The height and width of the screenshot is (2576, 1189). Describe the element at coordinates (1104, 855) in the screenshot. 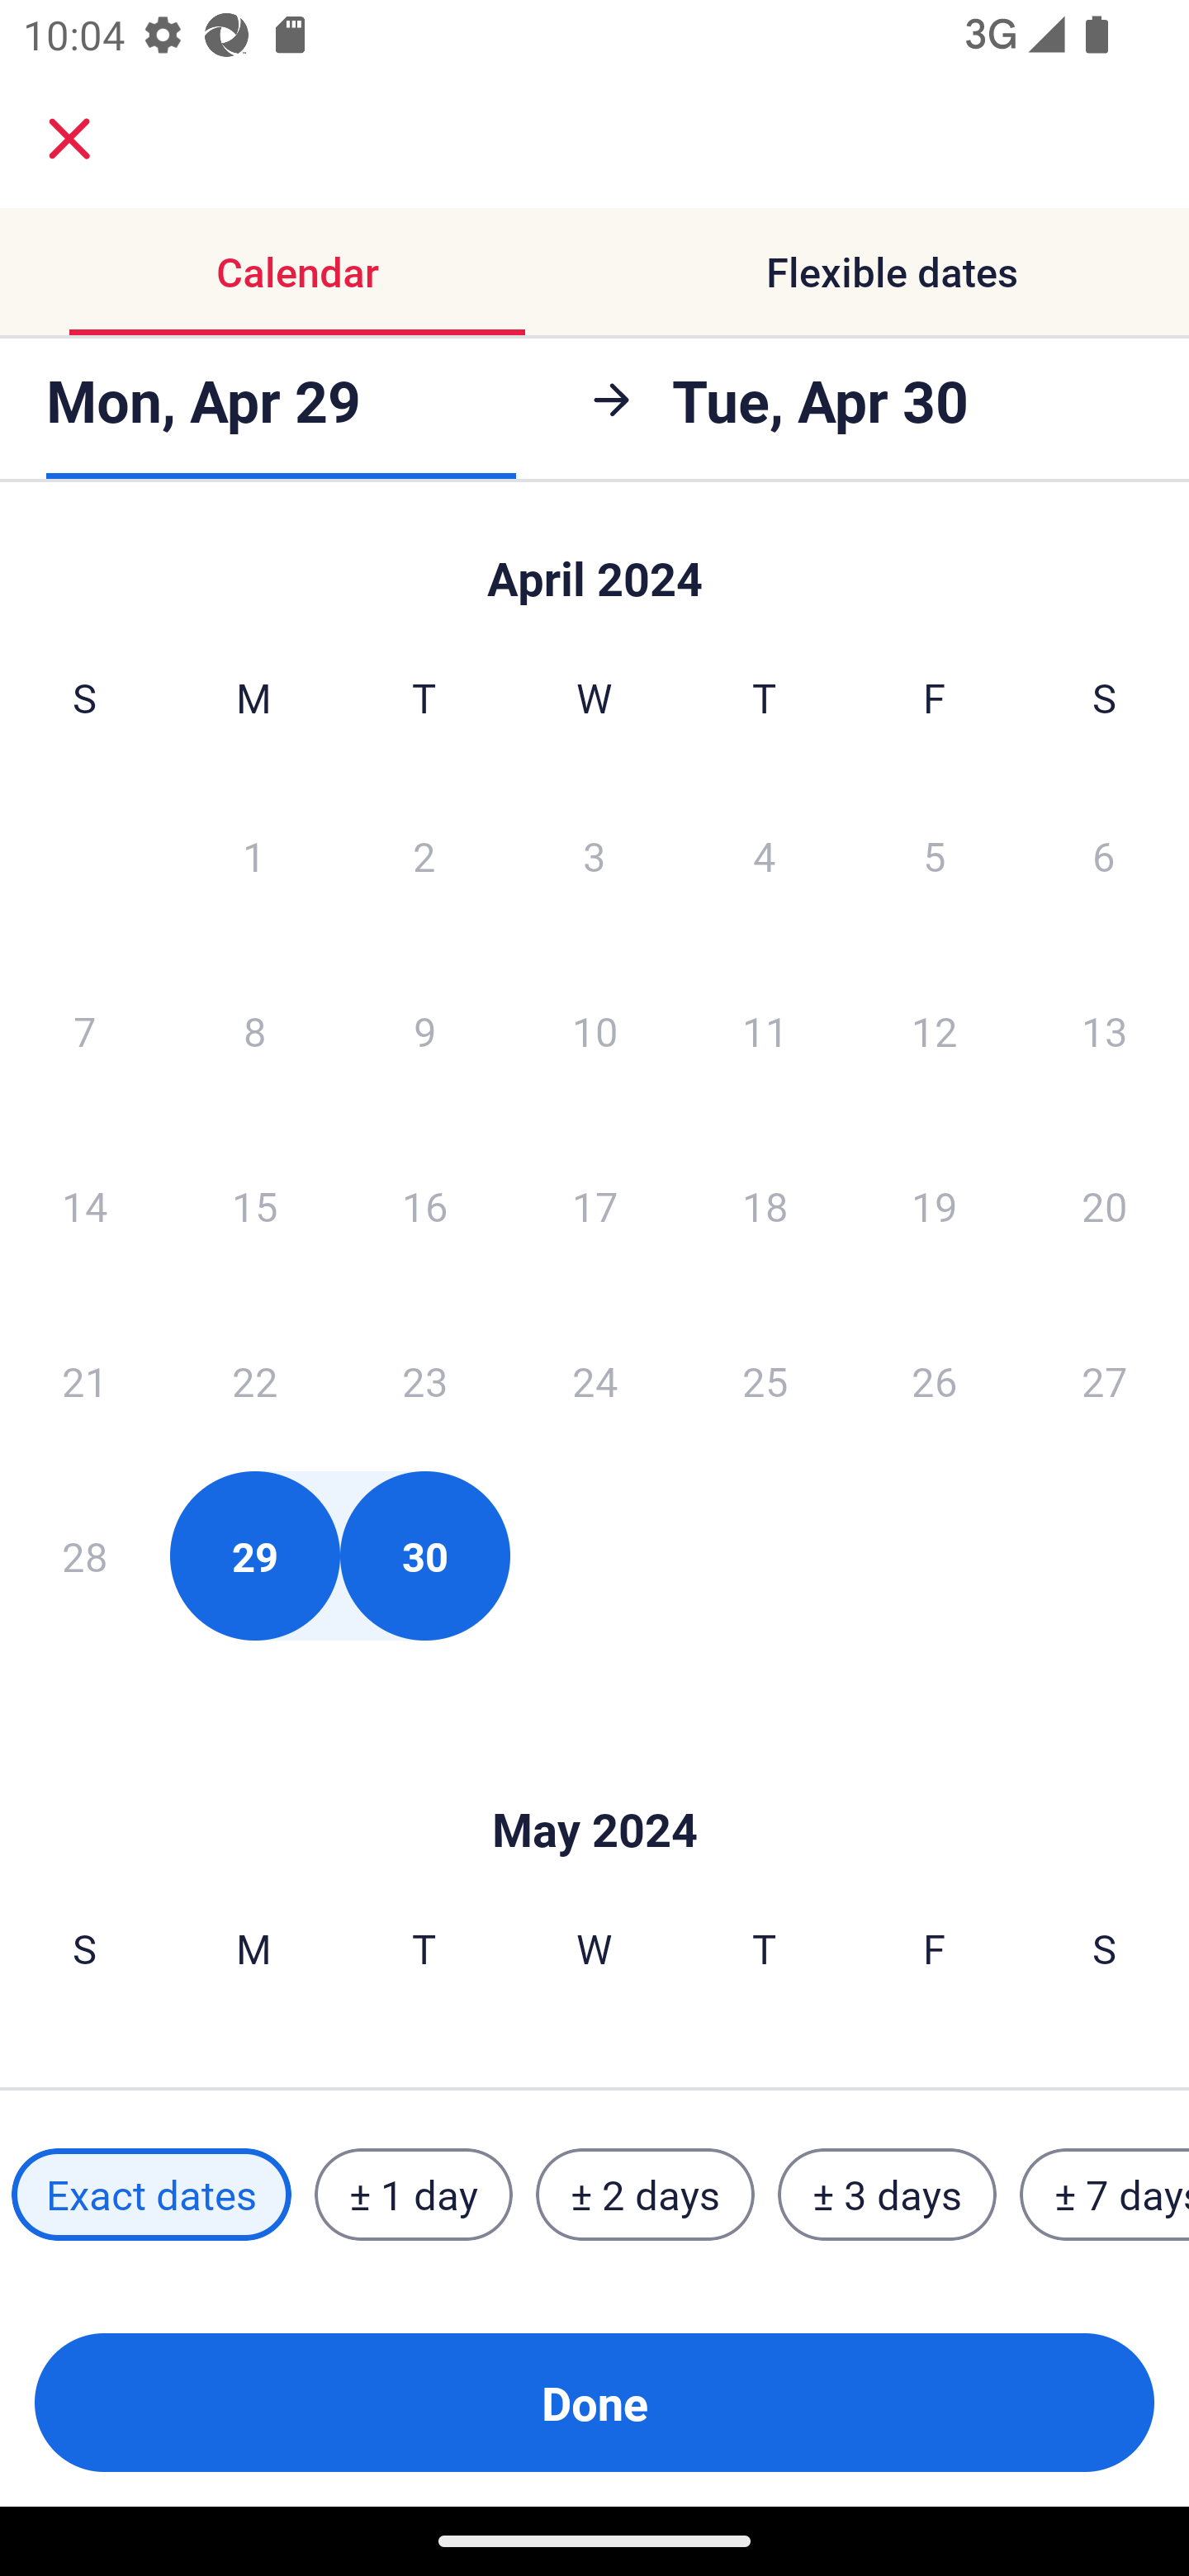

I see `6 Saturday, April 6, 2024` at that location.